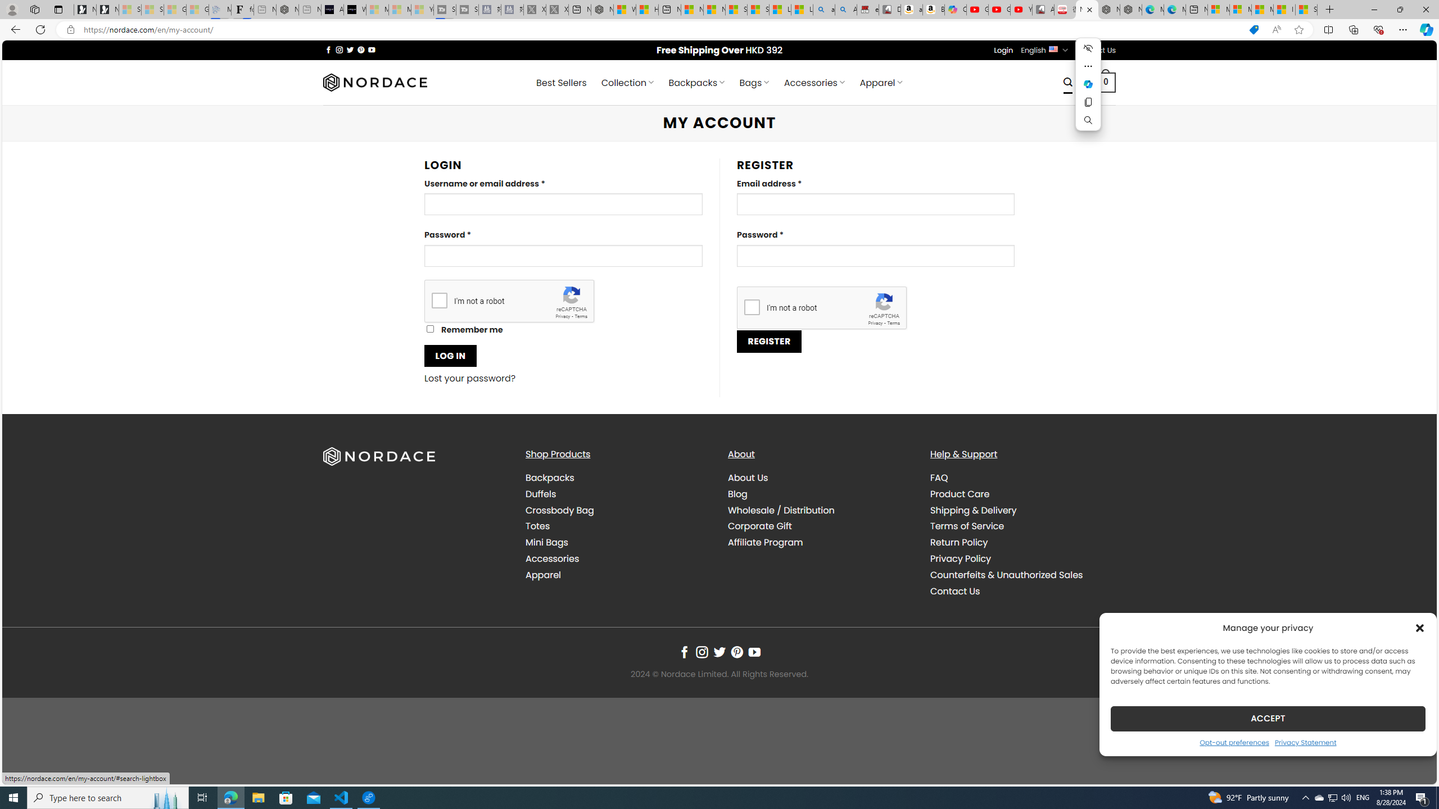  I want to click on YouTube Kids - An App Created for Kids to Explore Content, so click(1021, 10).